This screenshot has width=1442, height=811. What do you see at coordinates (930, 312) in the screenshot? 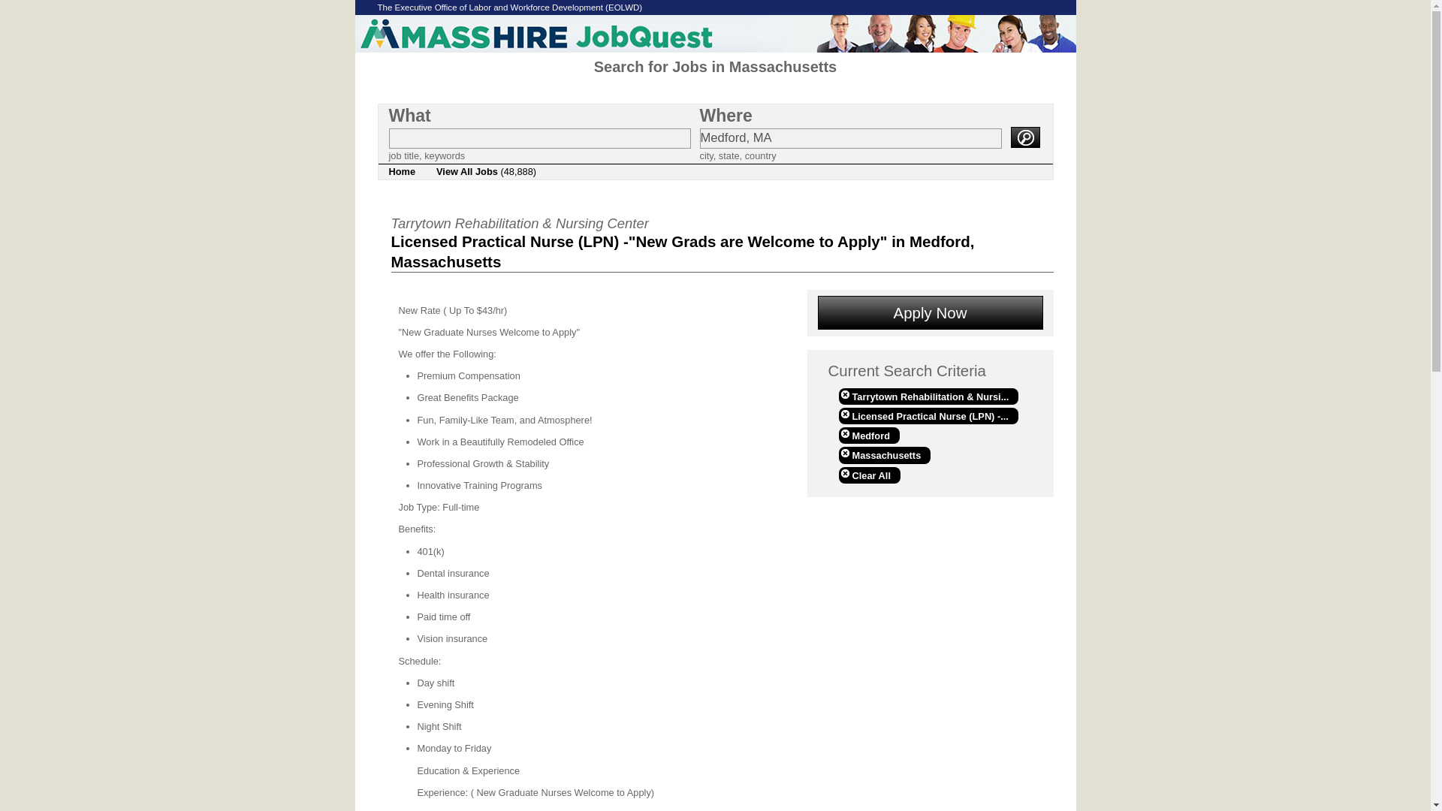
I see `Apply Now` at bounding box center [930, 312].